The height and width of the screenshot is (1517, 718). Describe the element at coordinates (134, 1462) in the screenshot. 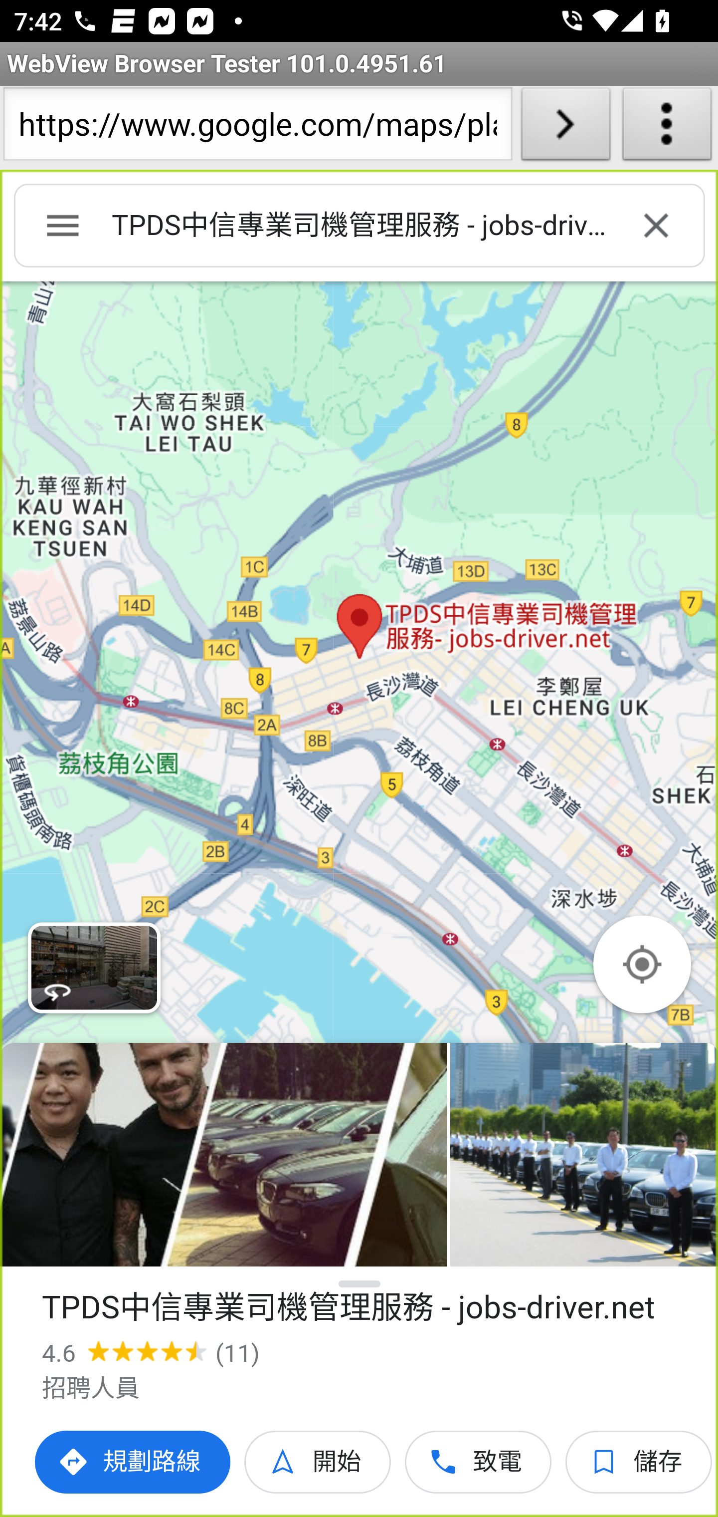

I see `前往TPDS中信專業司機管理服務 - jobs-driver.net的路線` at that location.